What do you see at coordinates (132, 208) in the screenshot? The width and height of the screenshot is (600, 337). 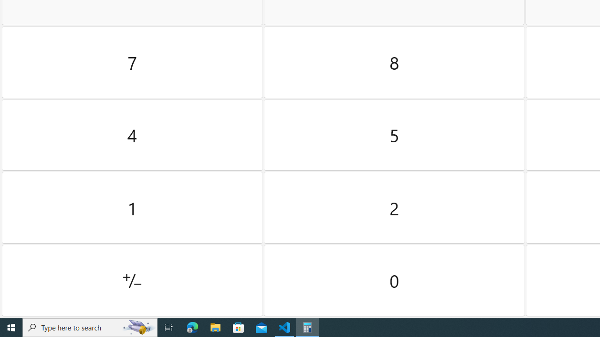 I see `One` at bounding box center [132, 208].